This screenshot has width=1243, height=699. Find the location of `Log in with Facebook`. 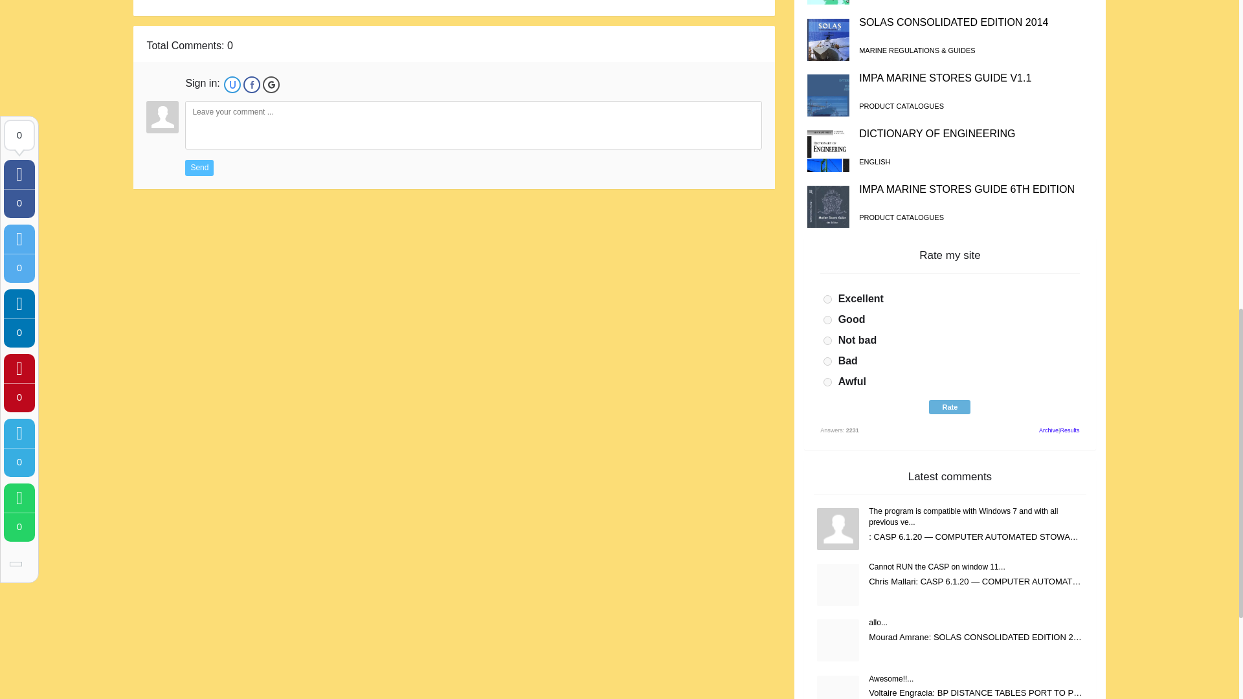

Log in with Facebook is located at coordinates (251, 84).